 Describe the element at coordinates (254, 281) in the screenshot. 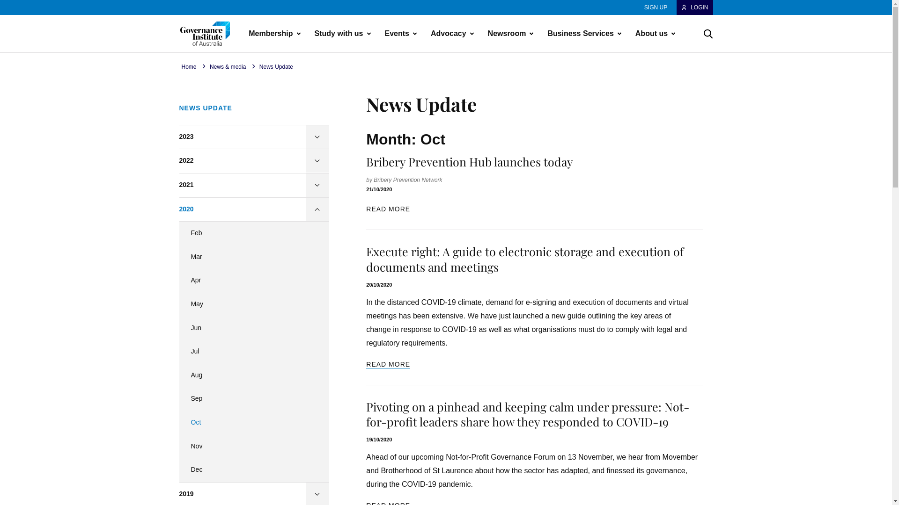

I see `Apr` at that location.